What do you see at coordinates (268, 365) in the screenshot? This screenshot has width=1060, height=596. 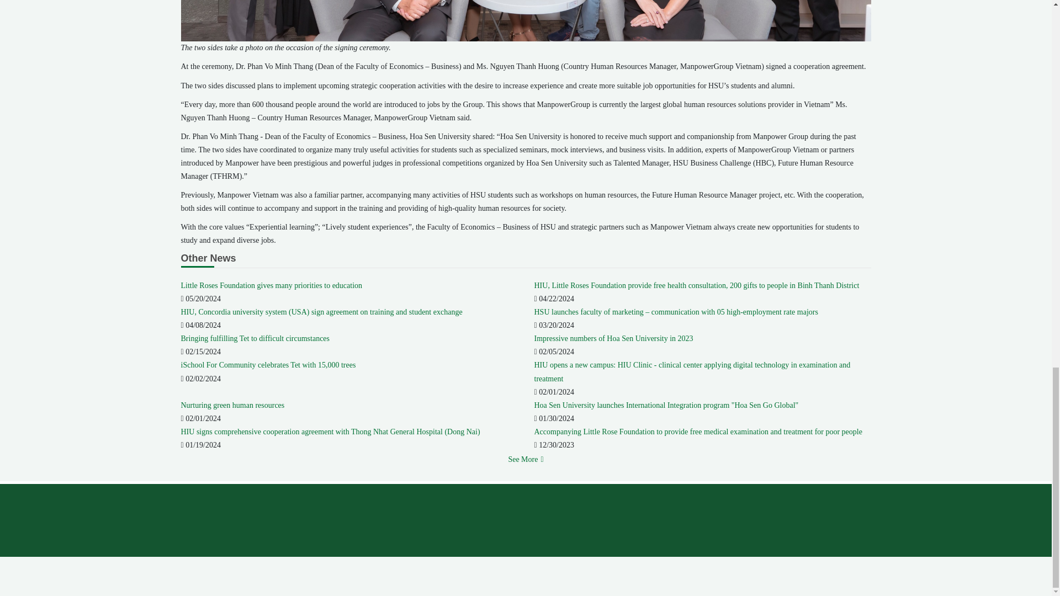 I see `iSchool For Community celebrates Tet with 15,000 trees` at bounding box center [268, 365].